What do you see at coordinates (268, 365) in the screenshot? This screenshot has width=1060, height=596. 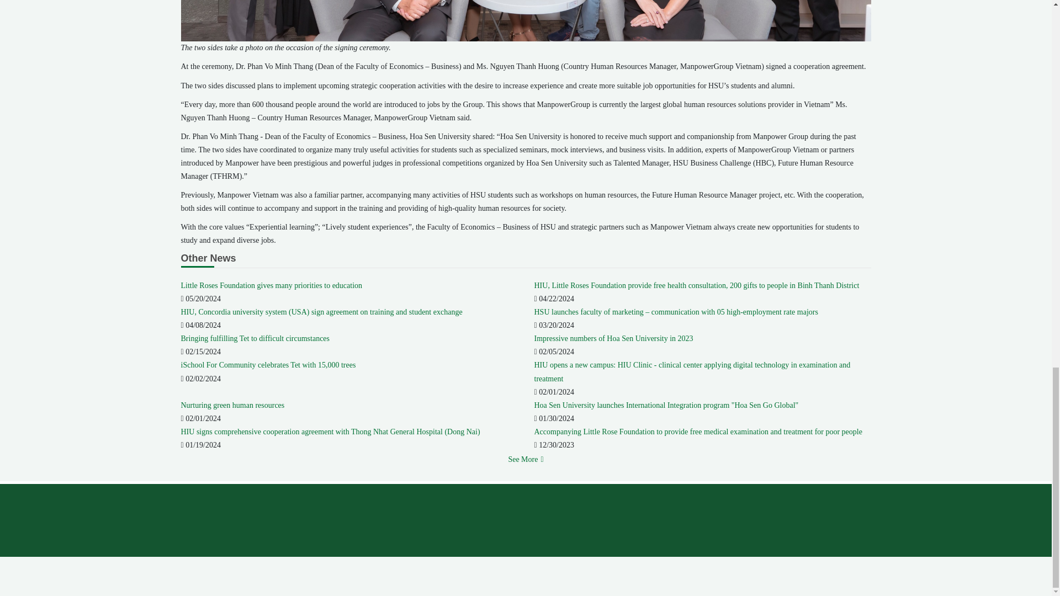 I see `iSchool For Community celebrates Tet with 15,000 trees` at bounding box center [268, 365].